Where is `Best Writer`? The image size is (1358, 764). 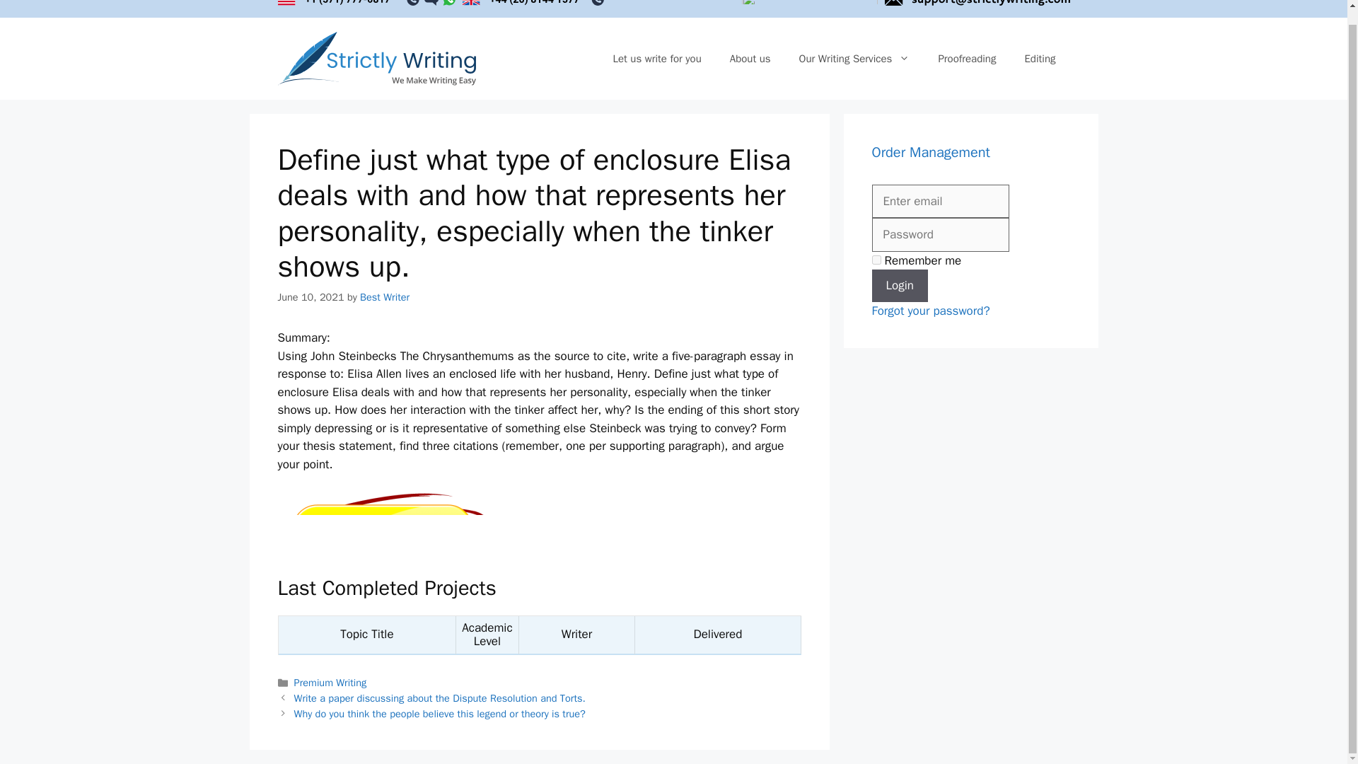
Best Writer is located at coordinates (385, 297).